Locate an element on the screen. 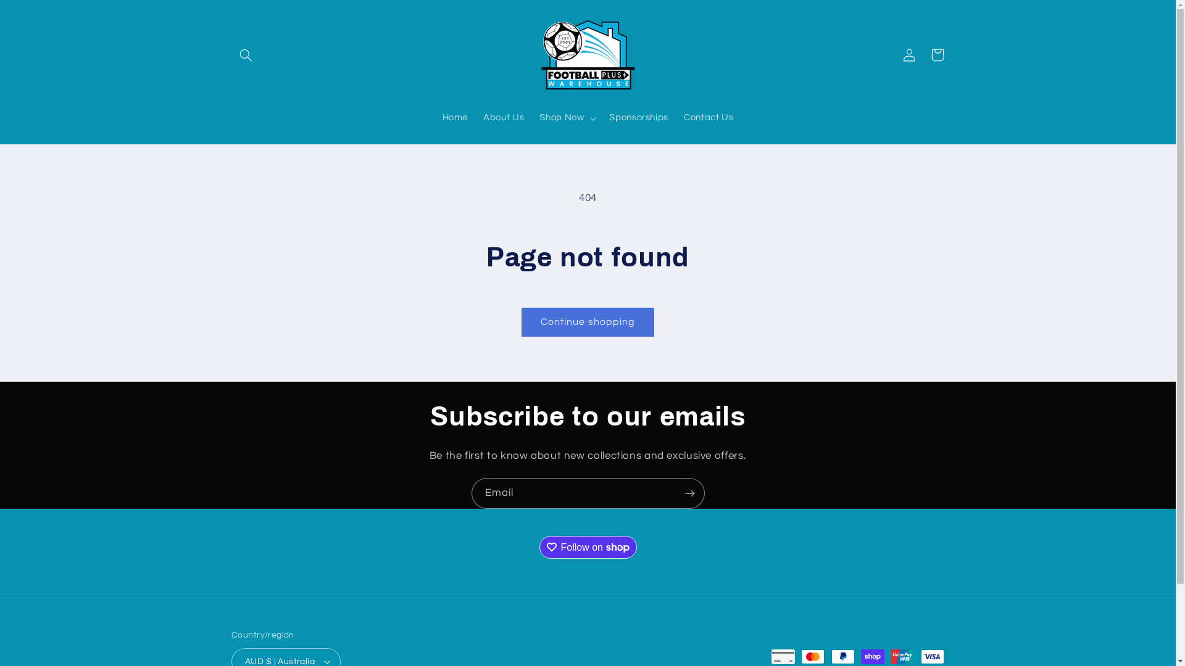 The width and height of the screenshot is (1185, 666). Cart is located at coordinates (938, 55).